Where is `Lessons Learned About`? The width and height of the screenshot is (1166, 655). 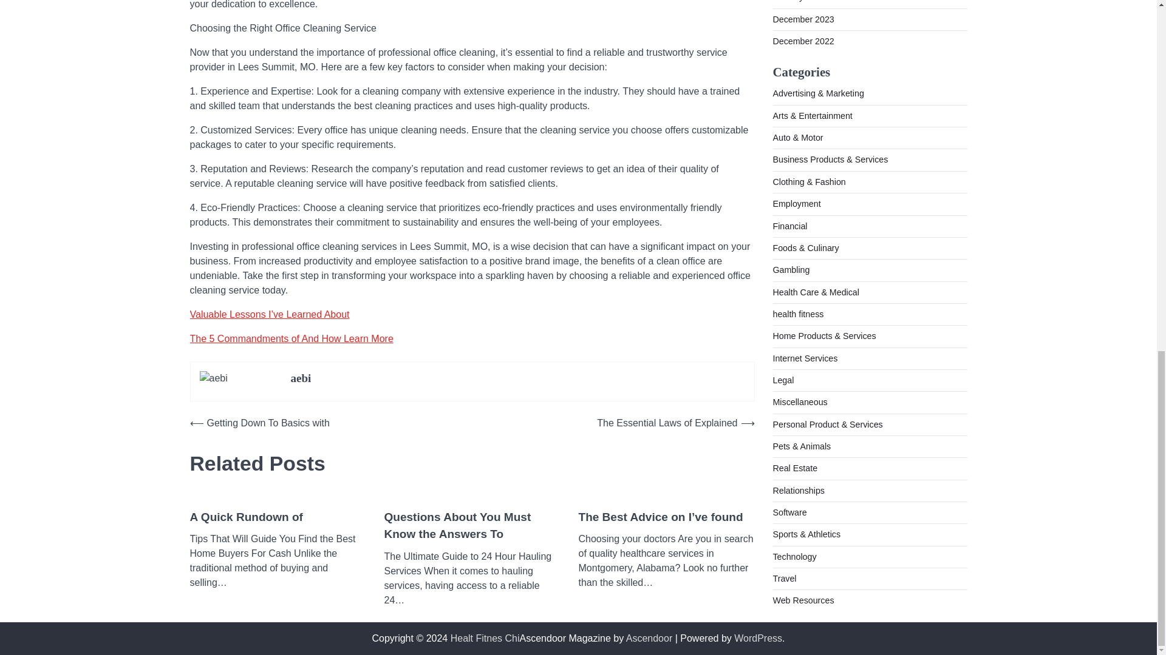
Lessons Learned About is located at coordinates (255, 518).